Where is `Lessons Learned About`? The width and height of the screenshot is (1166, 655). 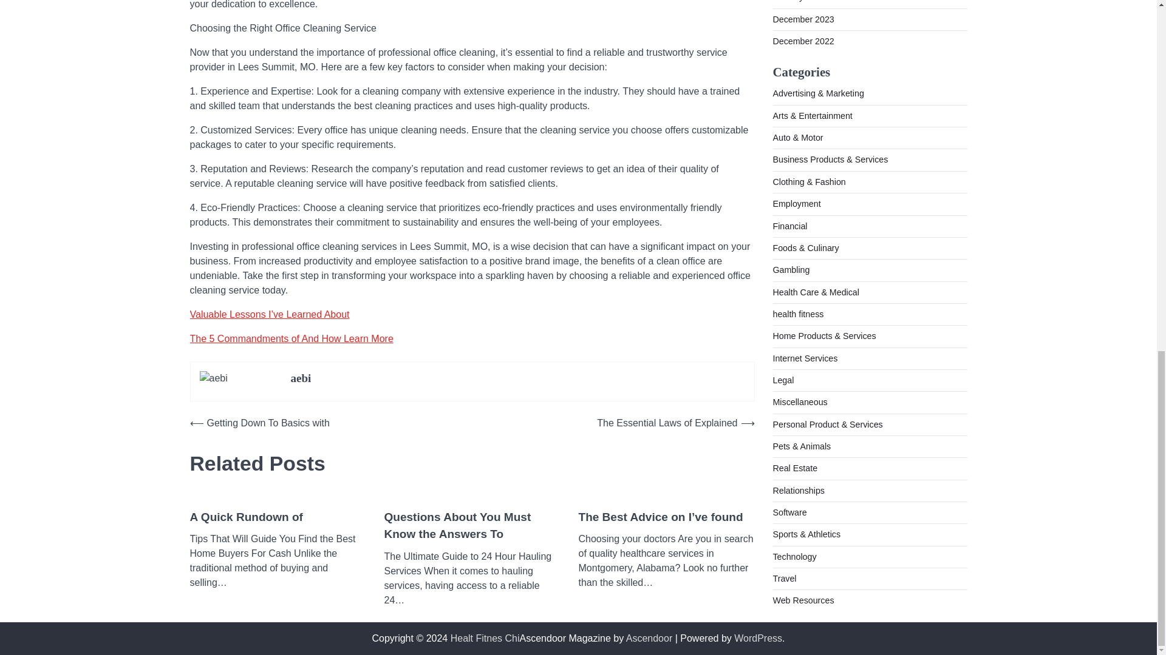
Lessons Learned About is located at coordinates (255, 518).